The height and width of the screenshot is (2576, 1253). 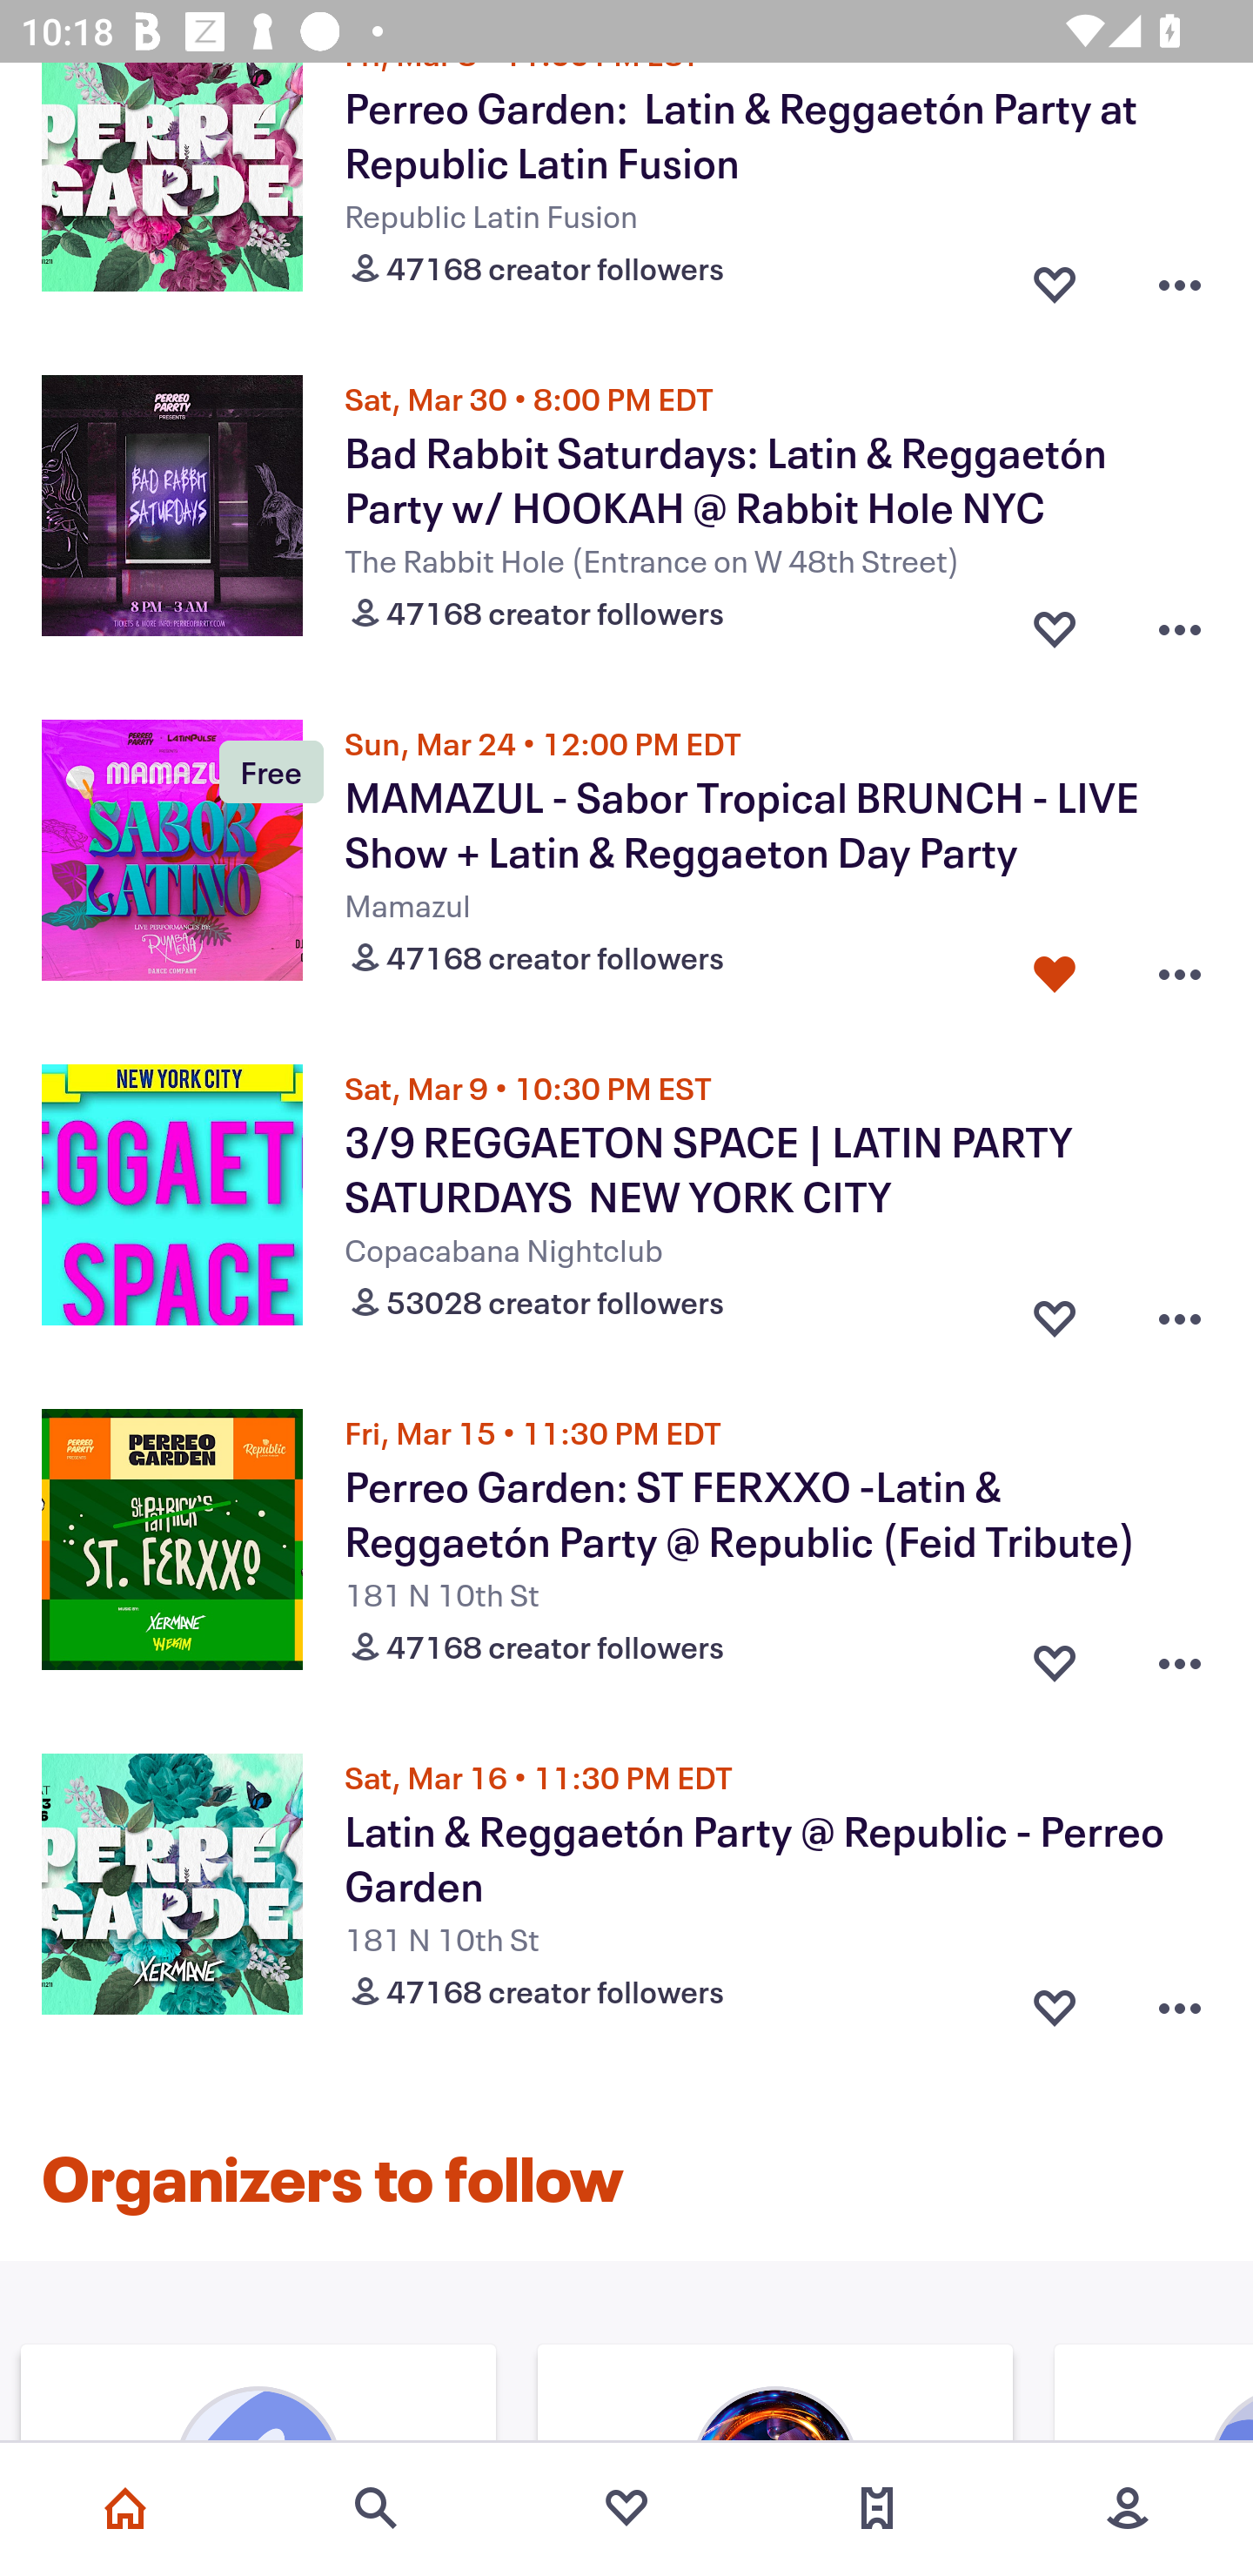 I want to click on Favorite button, so click(x=1055, y=1312).